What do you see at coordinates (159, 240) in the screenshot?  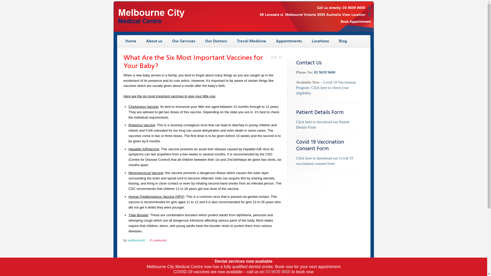 I see `0 comments` at bounding box center [159, 240].